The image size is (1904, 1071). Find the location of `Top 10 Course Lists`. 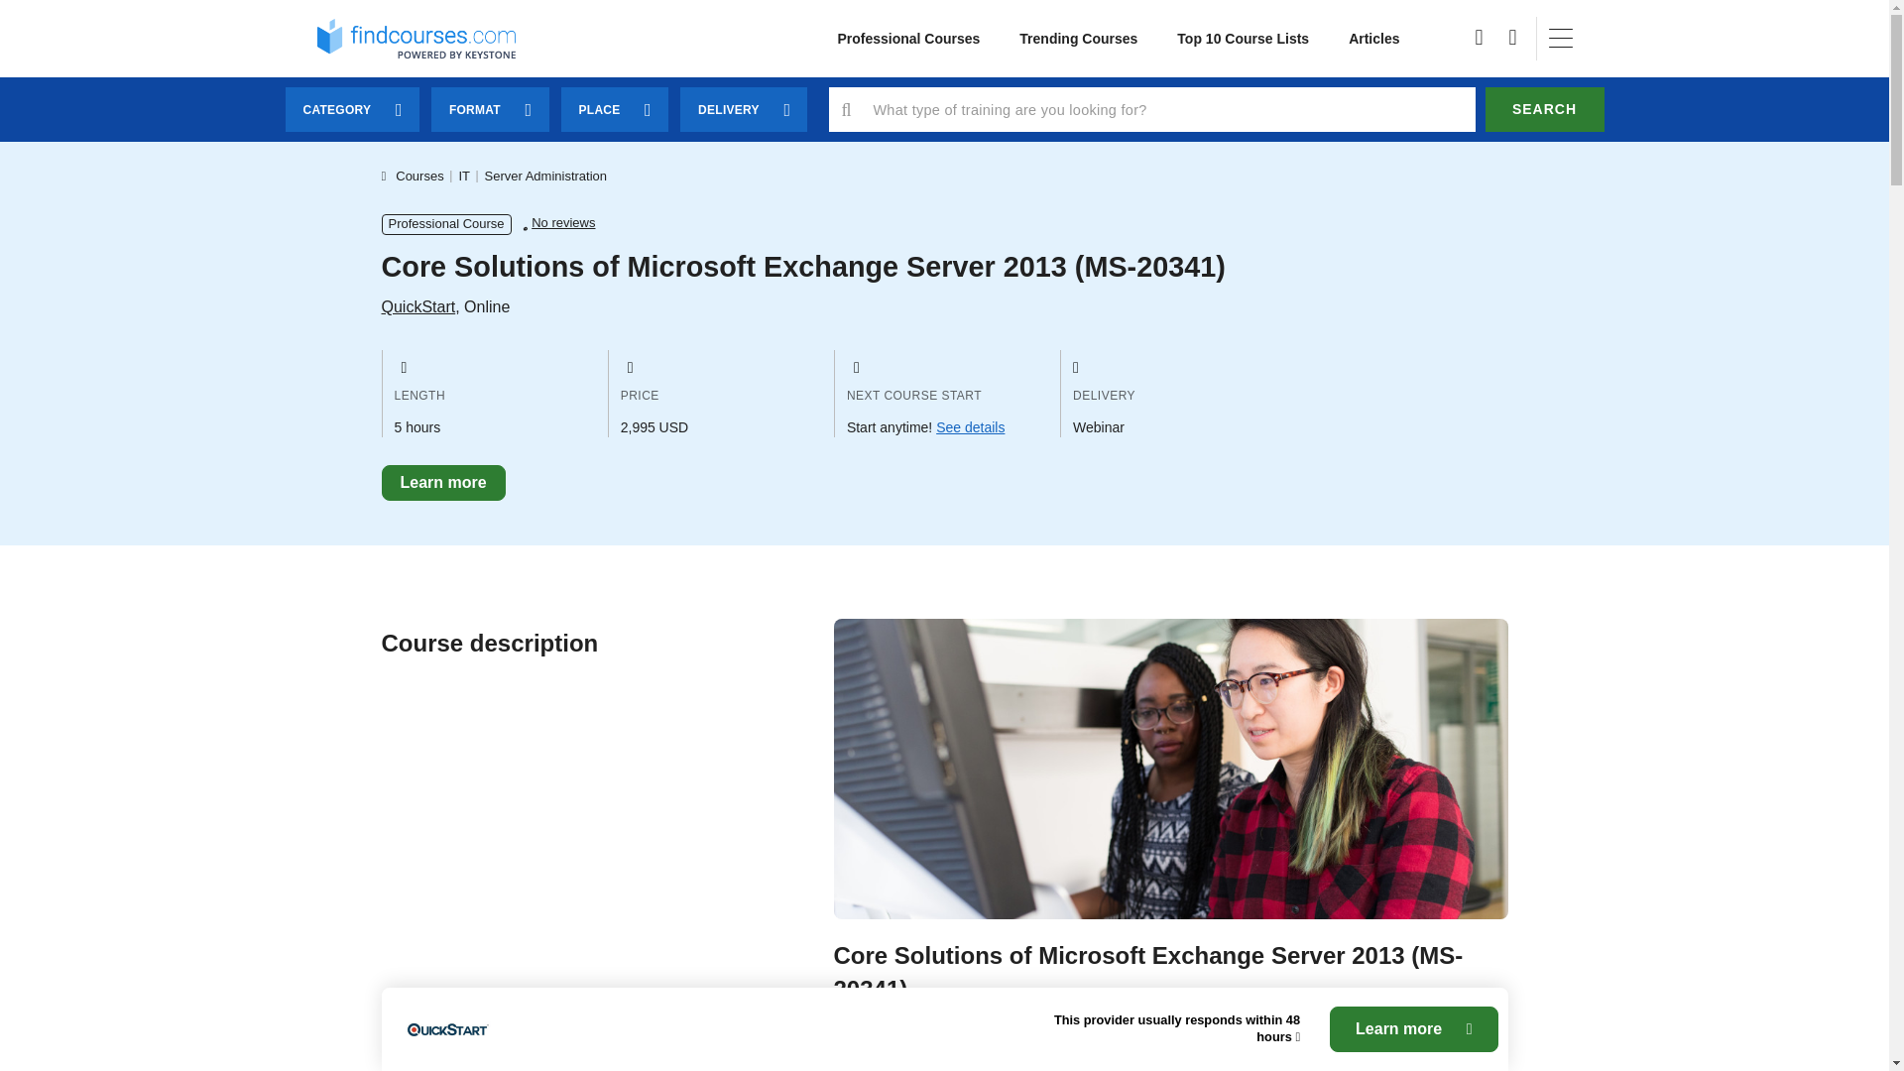

Top 10 Course Lists is located at coordinates (1244, 39).